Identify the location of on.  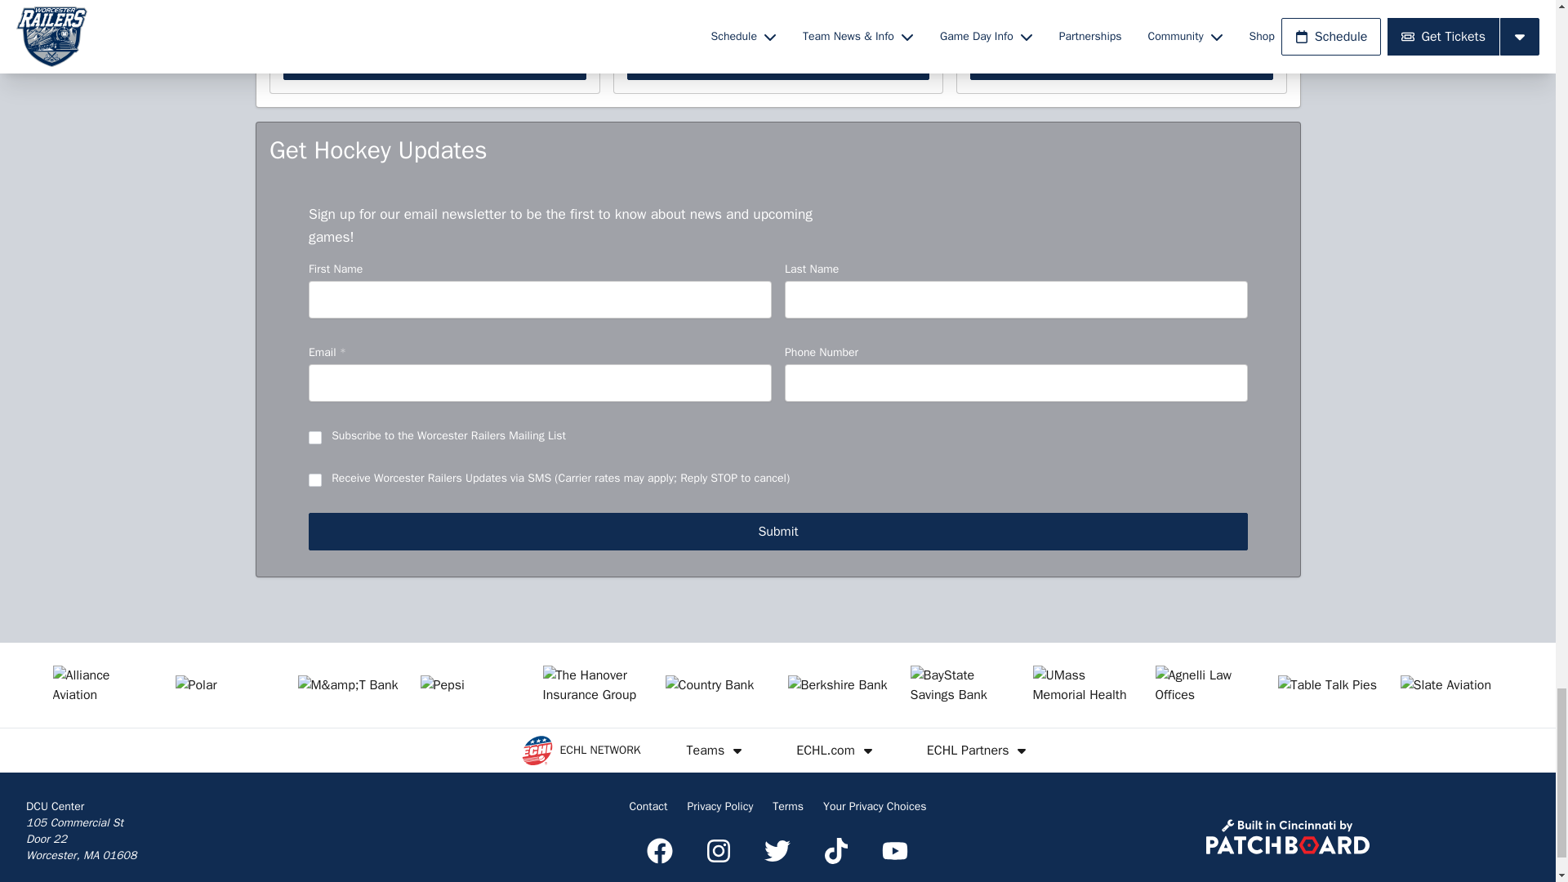
(315, 438).